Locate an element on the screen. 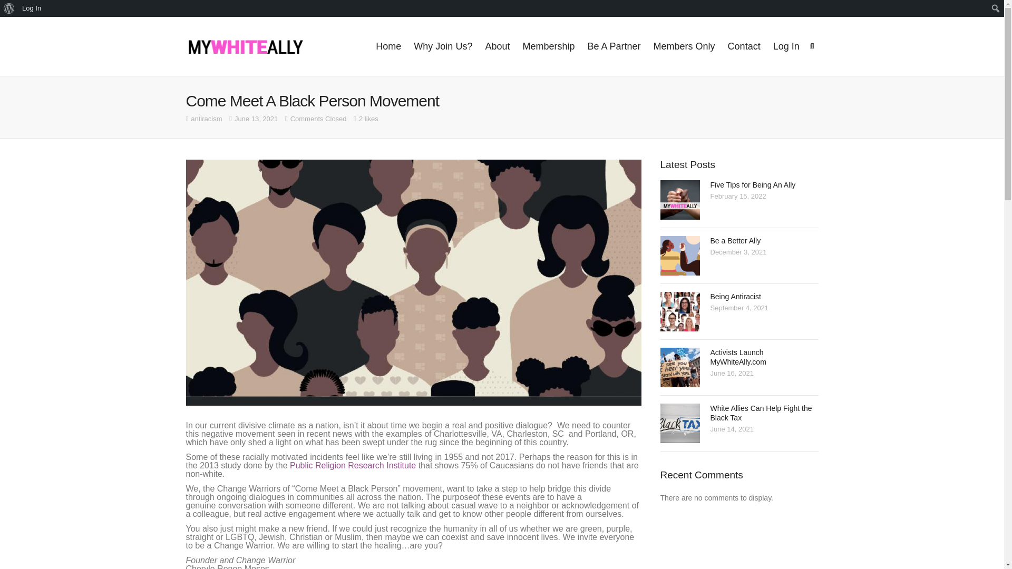 The height and width of the screenshot is (569, 1012). Members Only is located at coordinates (684, 46).